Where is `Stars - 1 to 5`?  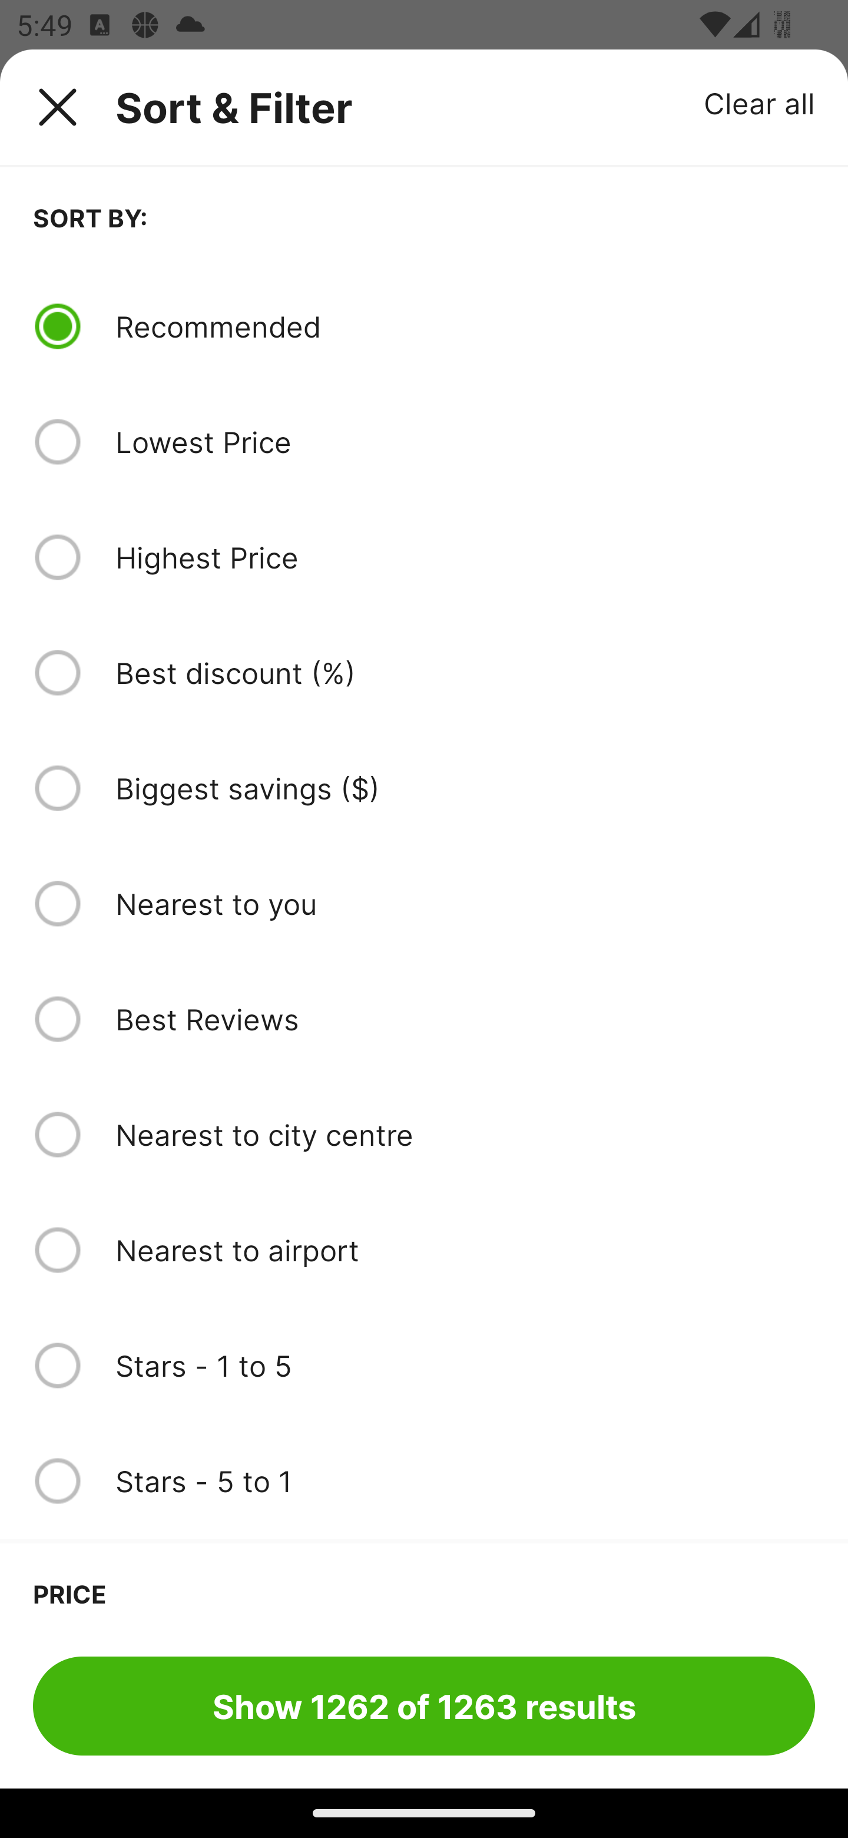 Stars - 1 to 5 is located at coordinates (465, 1366).